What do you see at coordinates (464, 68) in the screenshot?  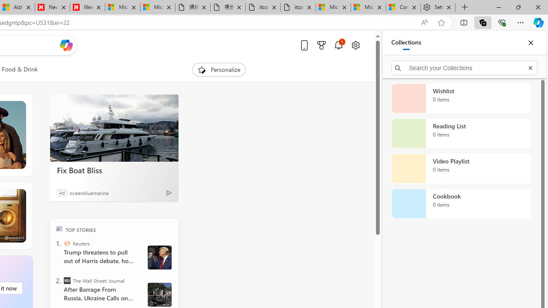 I see `Search your Collections` at bounding box center [464, 68].